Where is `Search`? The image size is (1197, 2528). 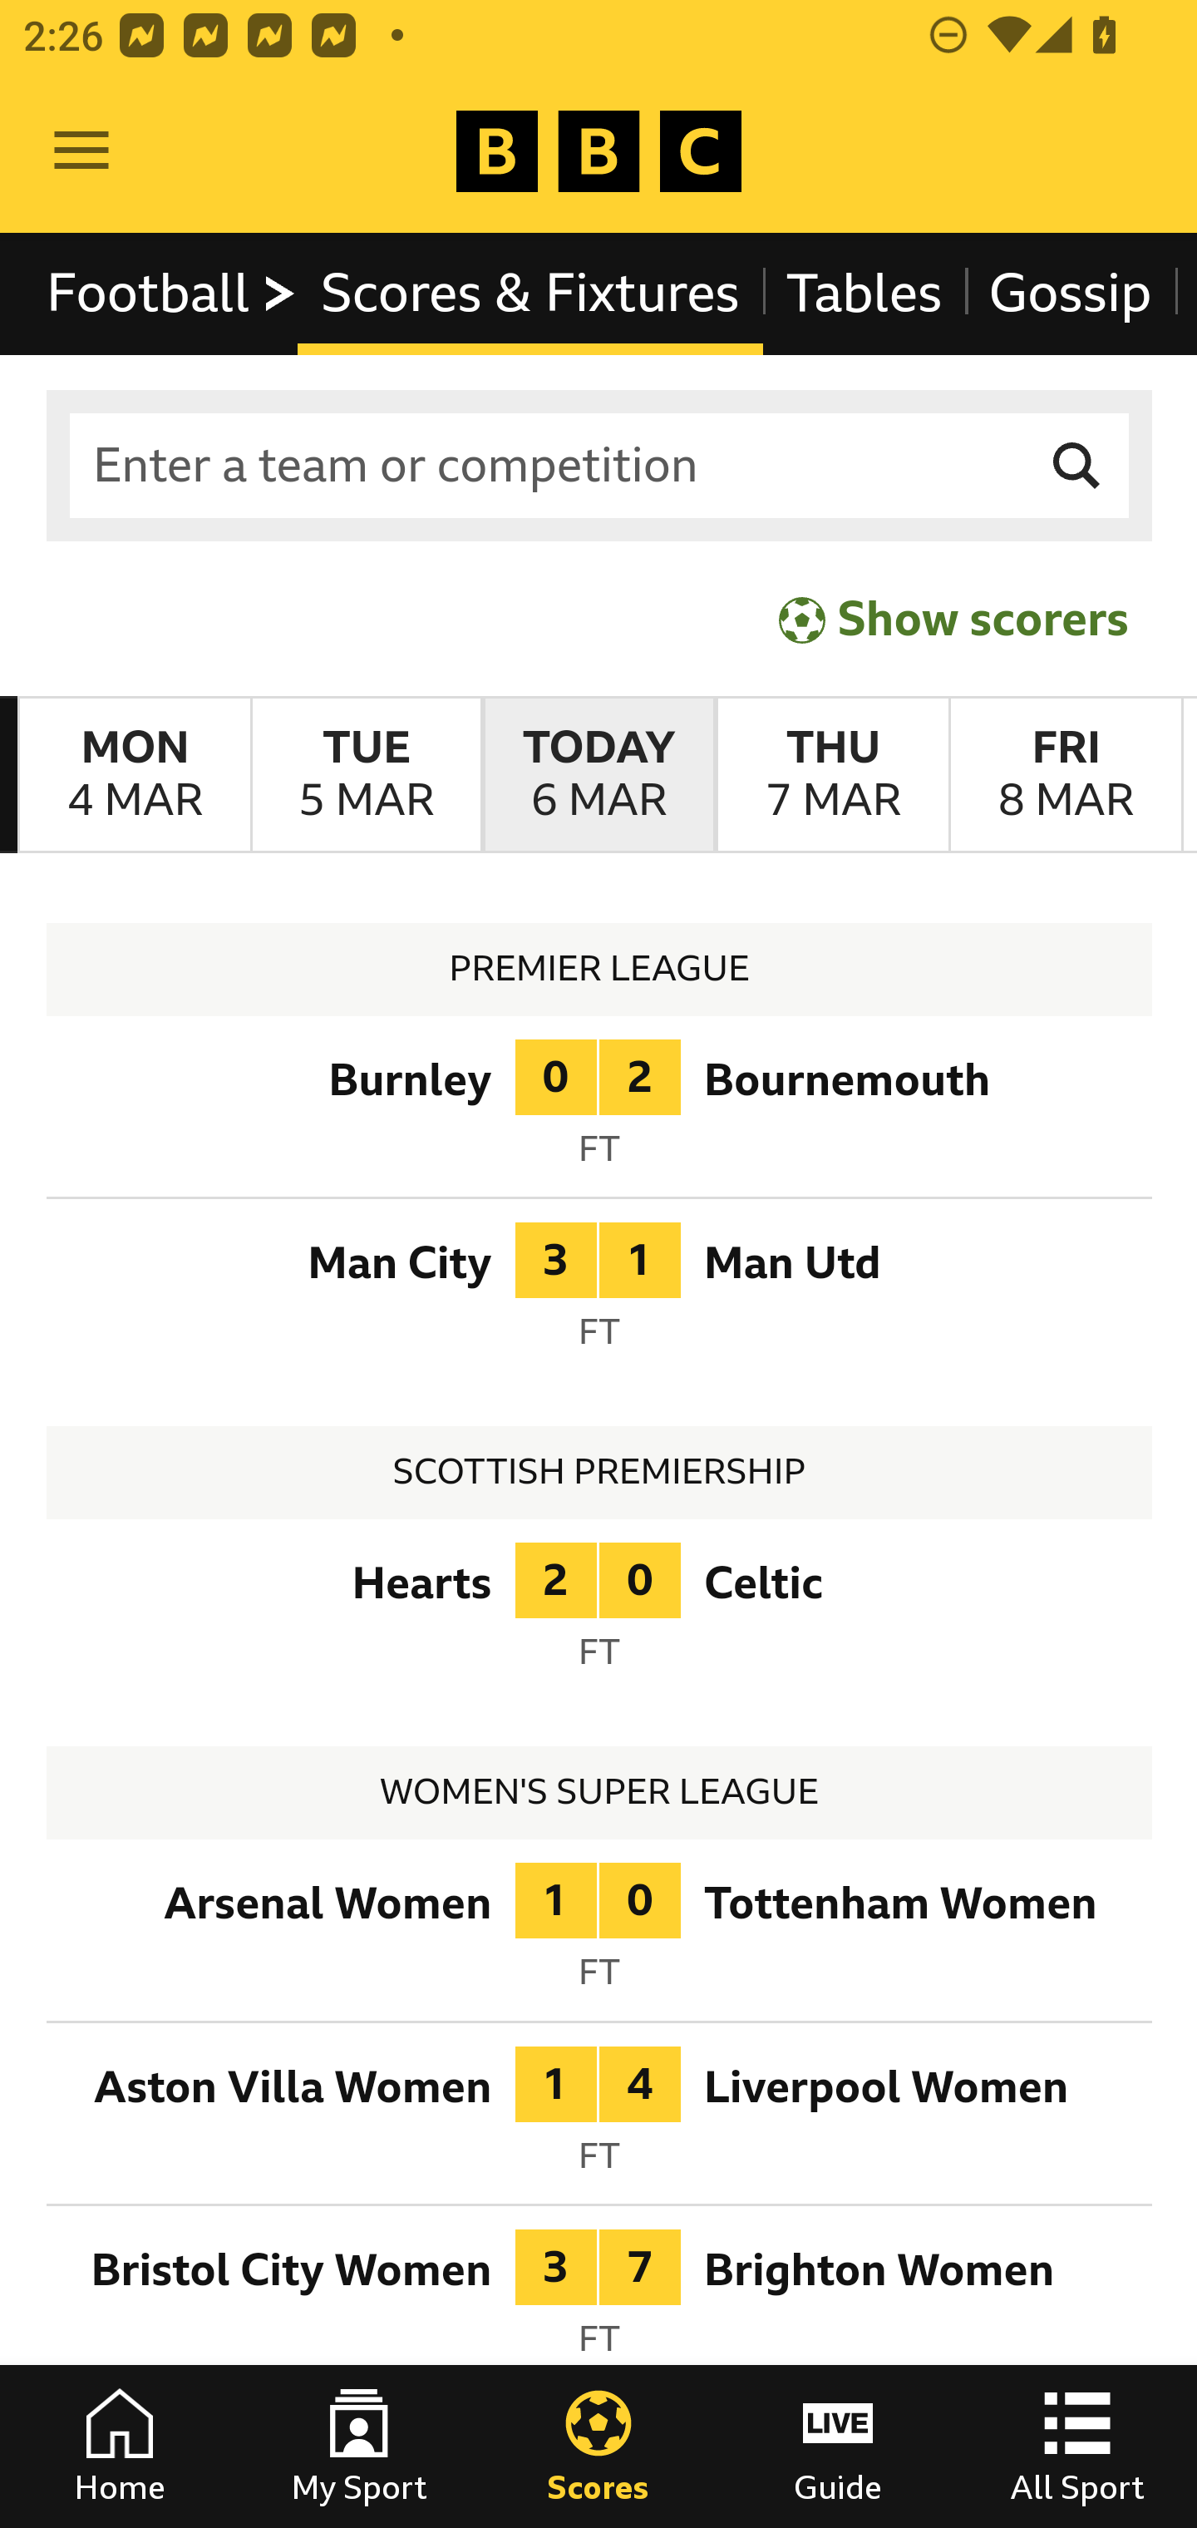 Search is located at coordinates (1077, 466).